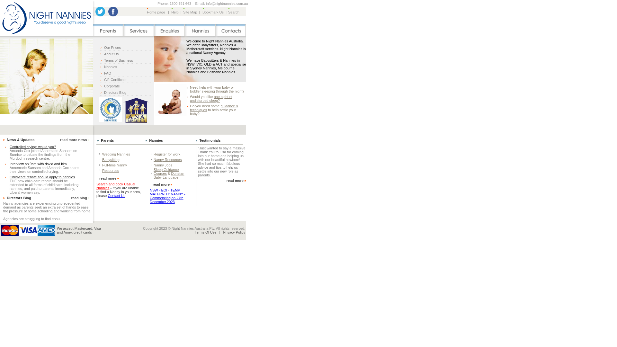  Describe the element at coordinates (112, 86) in the screenshot. I see `Corporate` at that location.